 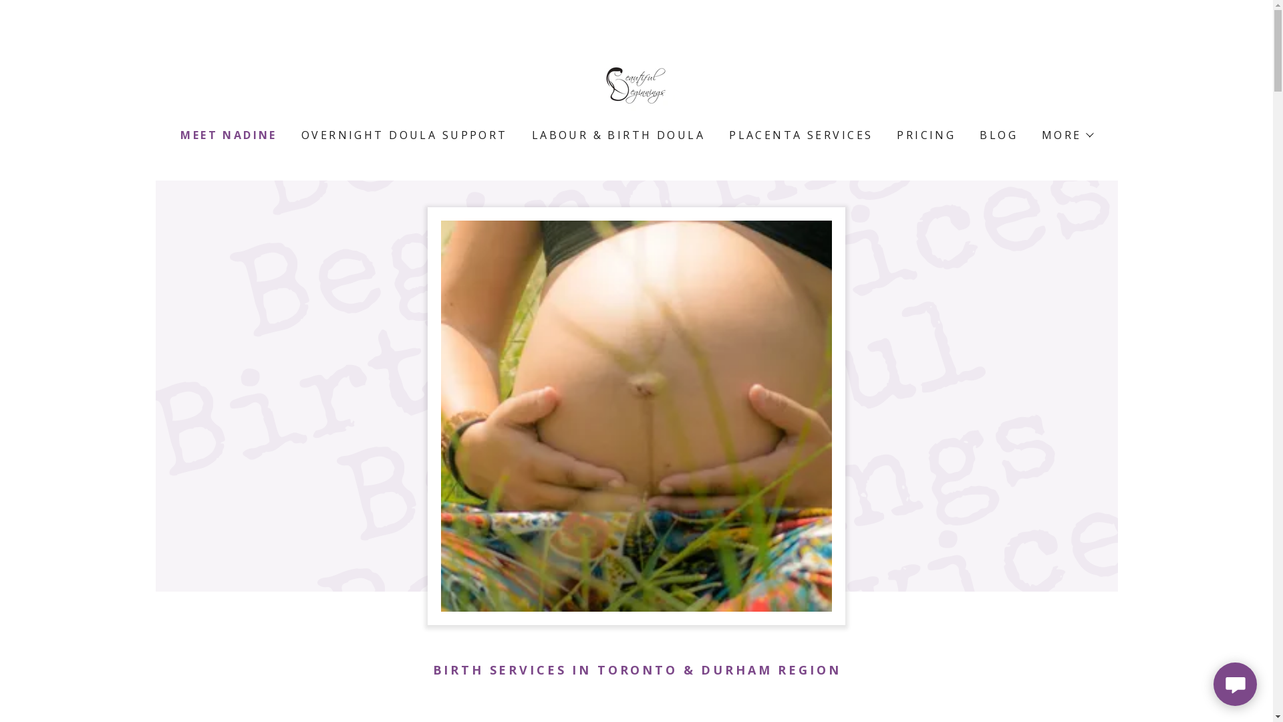 What do you see at coordinates (404, 135) in the screenshot?
I see `OVERNIGHT DOULA SUPPORT` at bounding box center [404, 135].